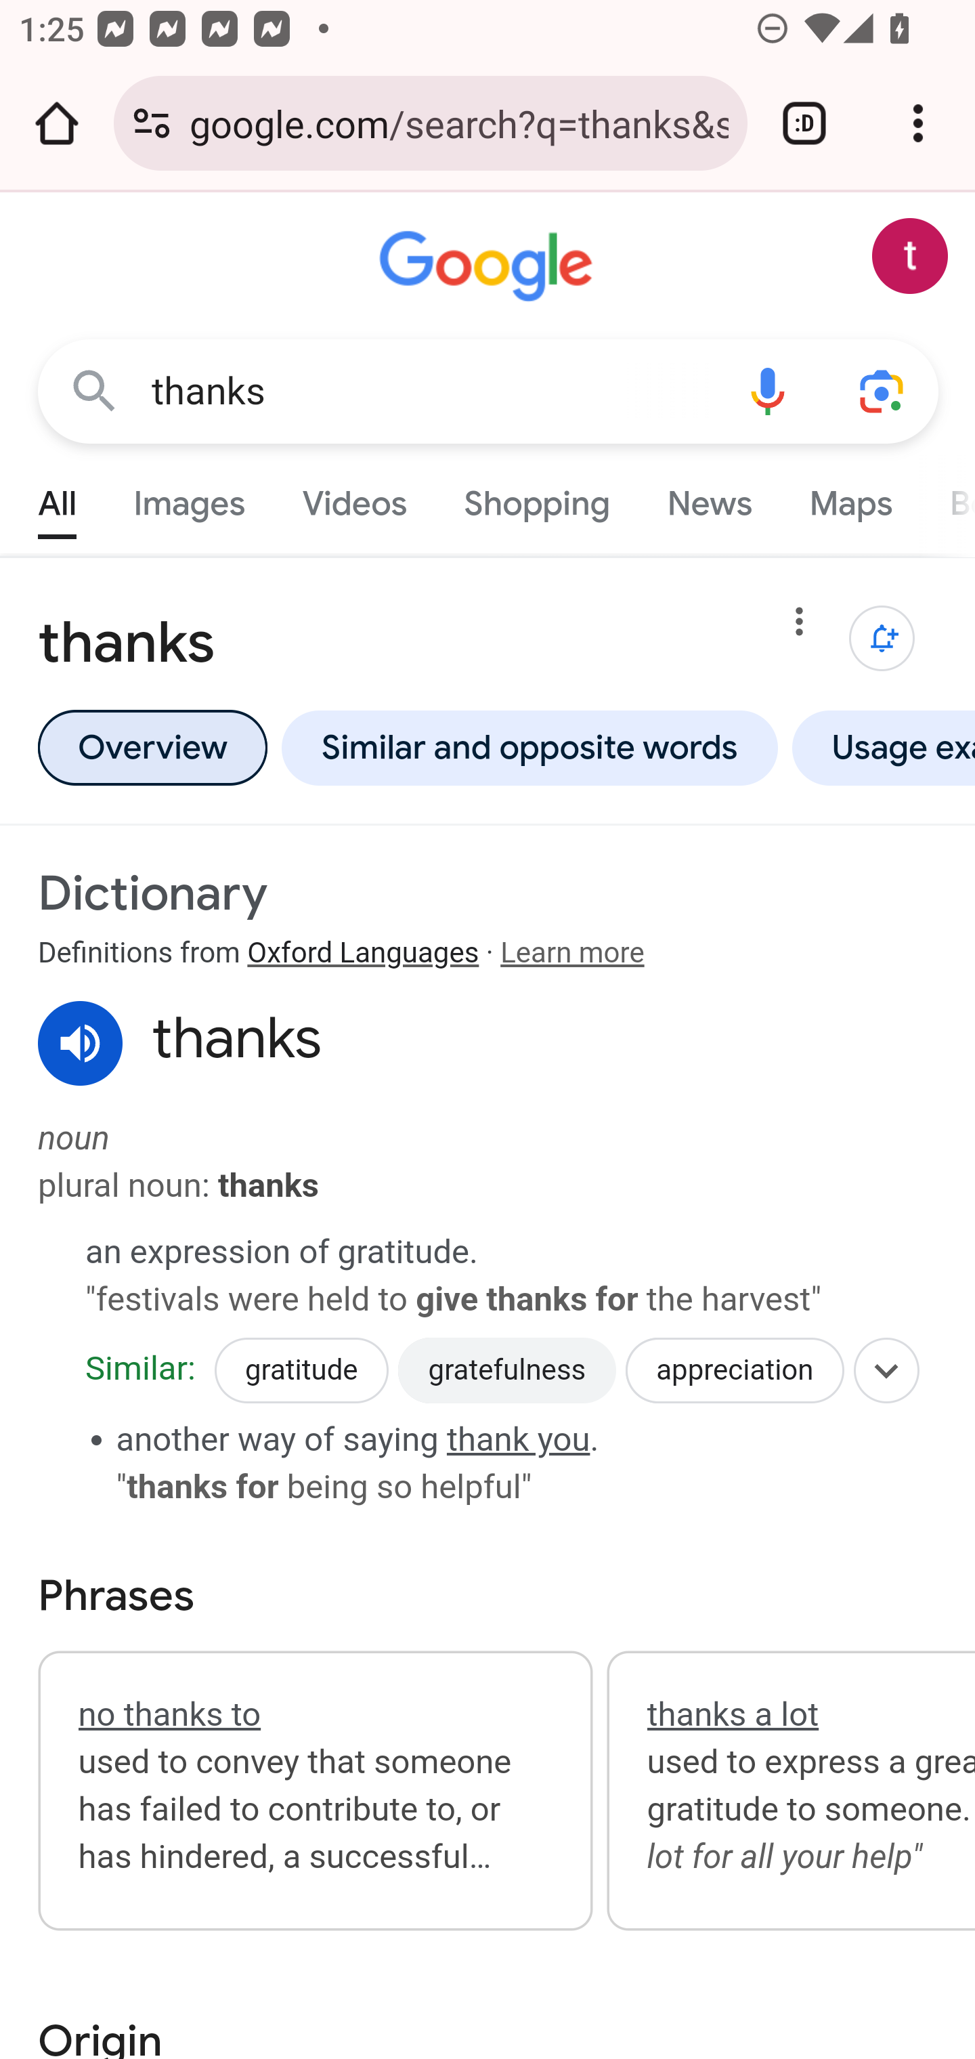 Image resolution: width=975 pixels, height=2059 pixels. What do you see at coordinates (95, 390) in the screenshot?
I see `Google Search` at bounding box center [95, 390].